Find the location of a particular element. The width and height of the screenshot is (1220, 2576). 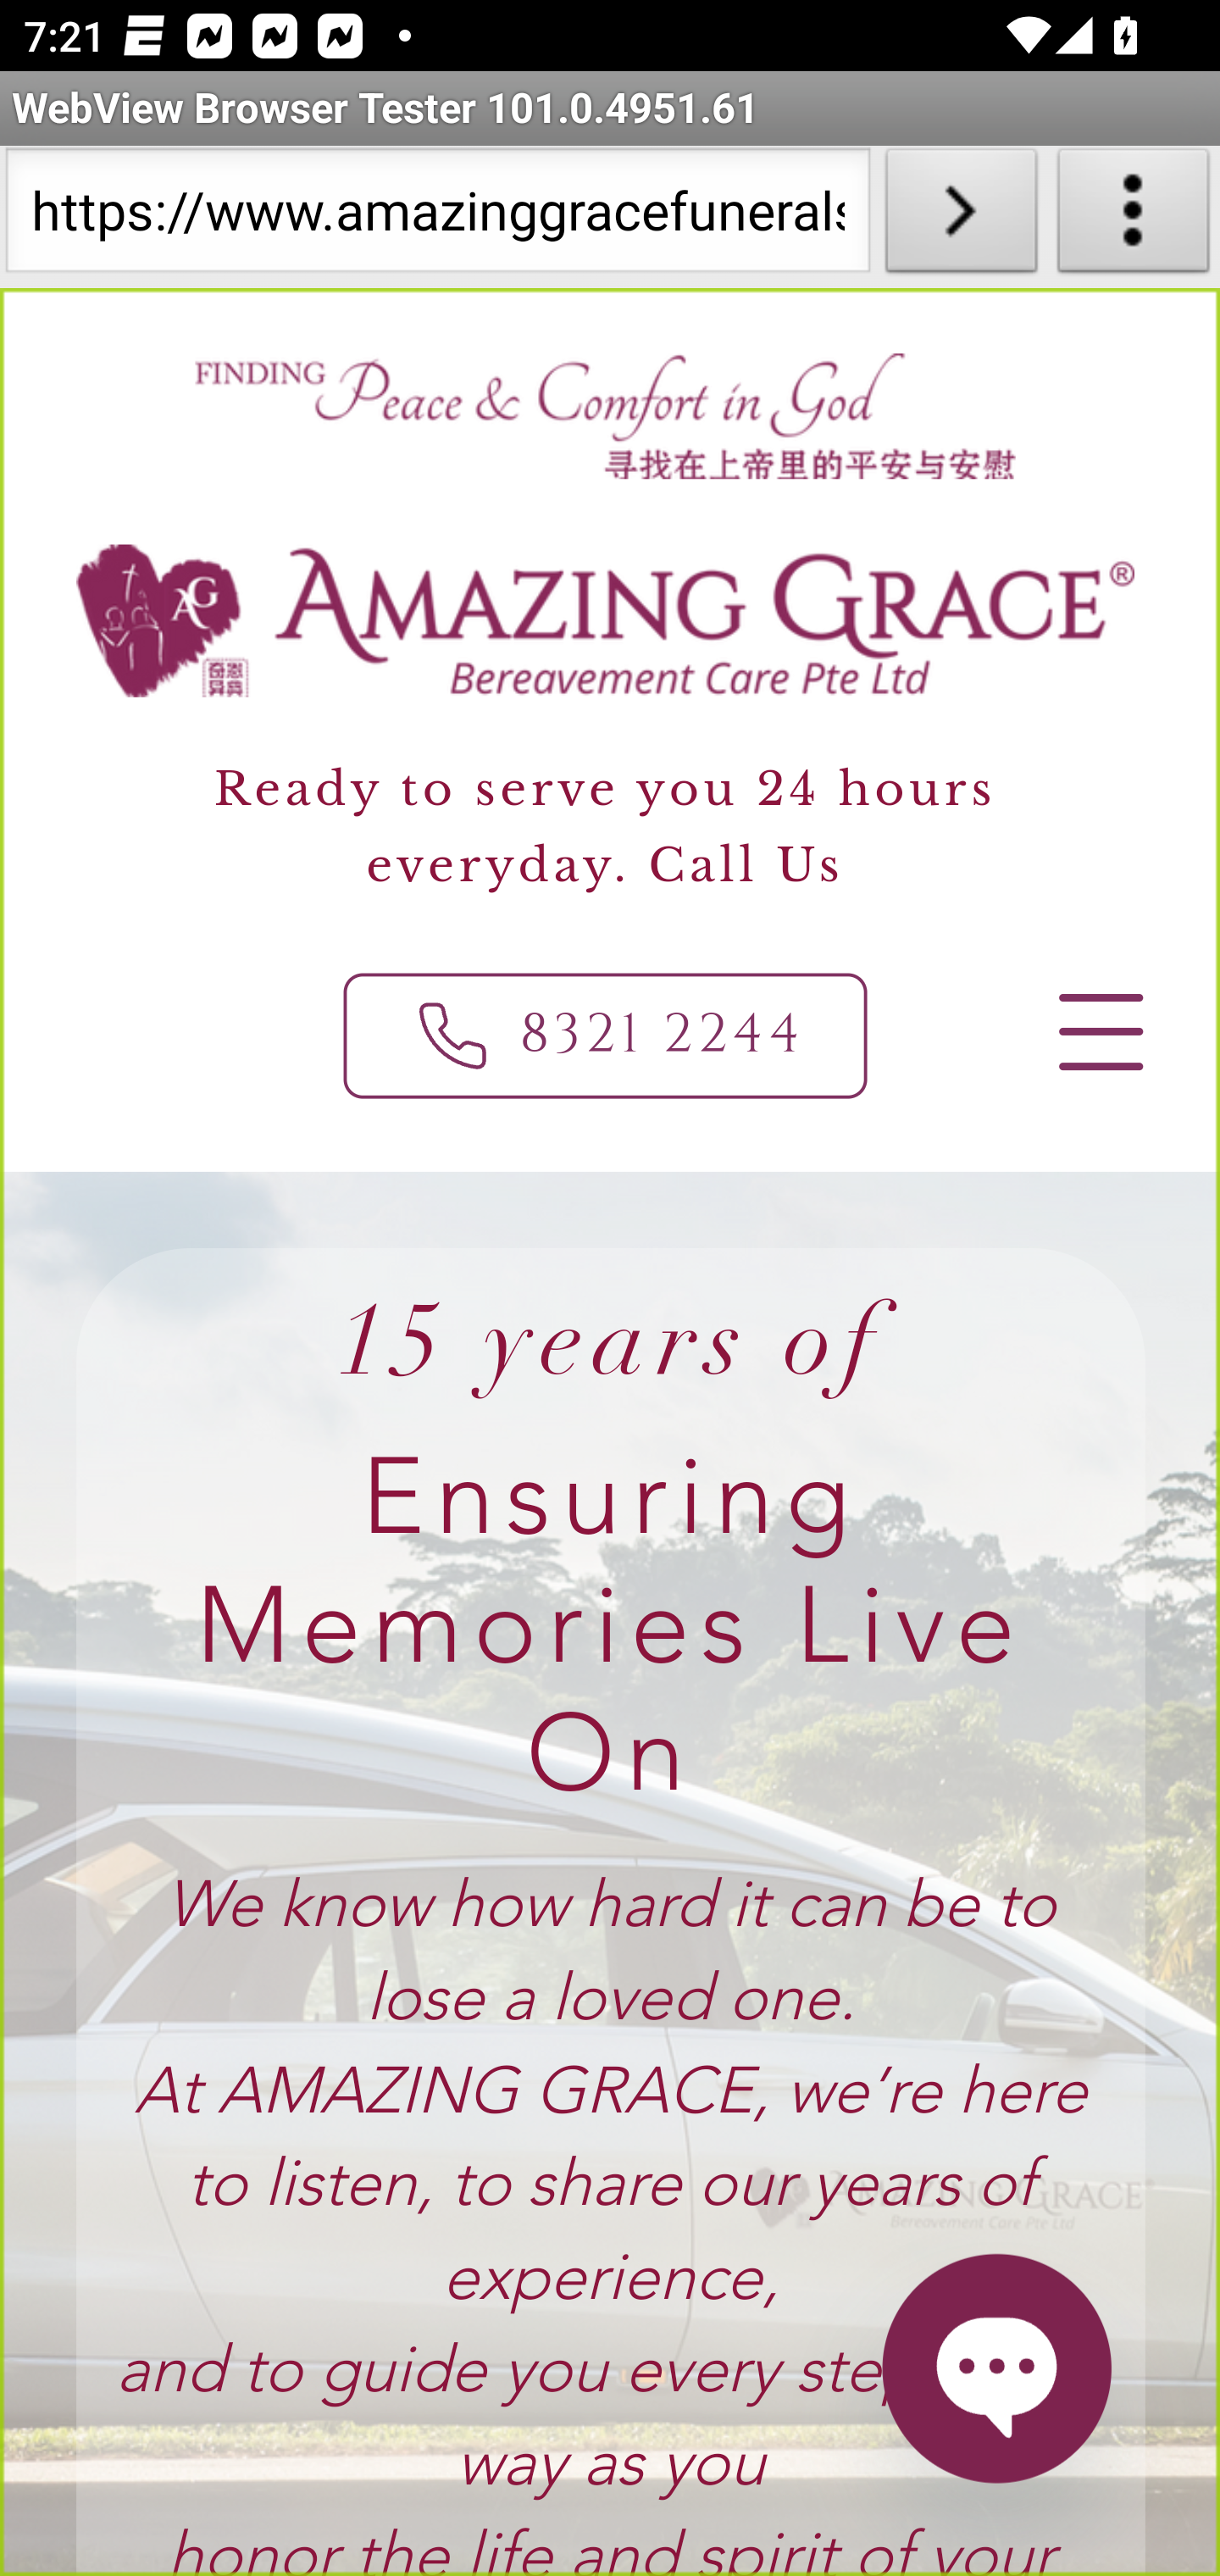

https://www.amazinggracefunerals.com/ is located at coordinates (437, 217).